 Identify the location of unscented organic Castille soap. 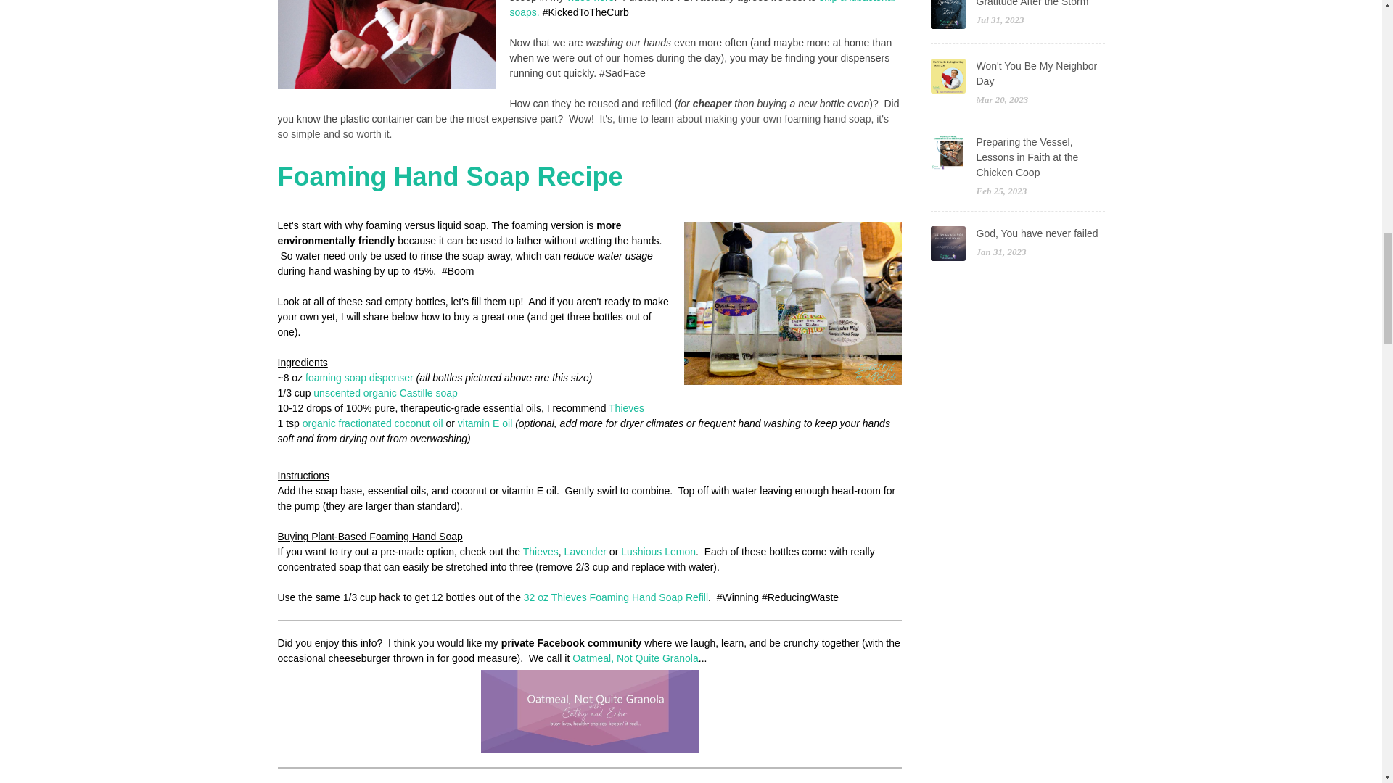
(385, 392).